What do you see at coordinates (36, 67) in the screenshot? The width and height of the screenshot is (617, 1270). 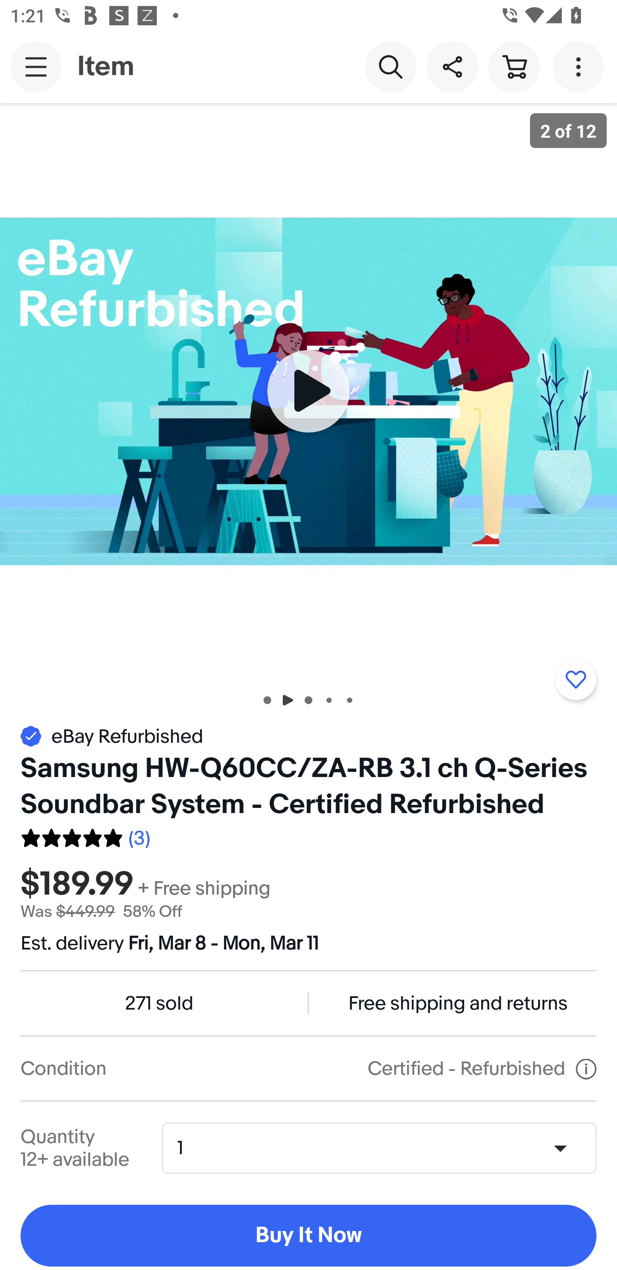 I see `Main navigation, open` at bounding box center [36, 67].